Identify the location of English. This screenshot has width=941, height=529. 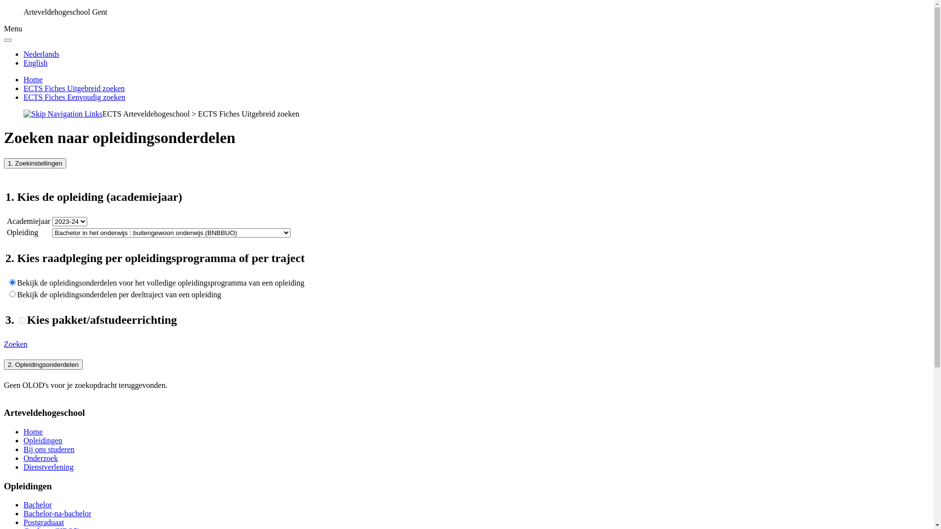
(35, 63).